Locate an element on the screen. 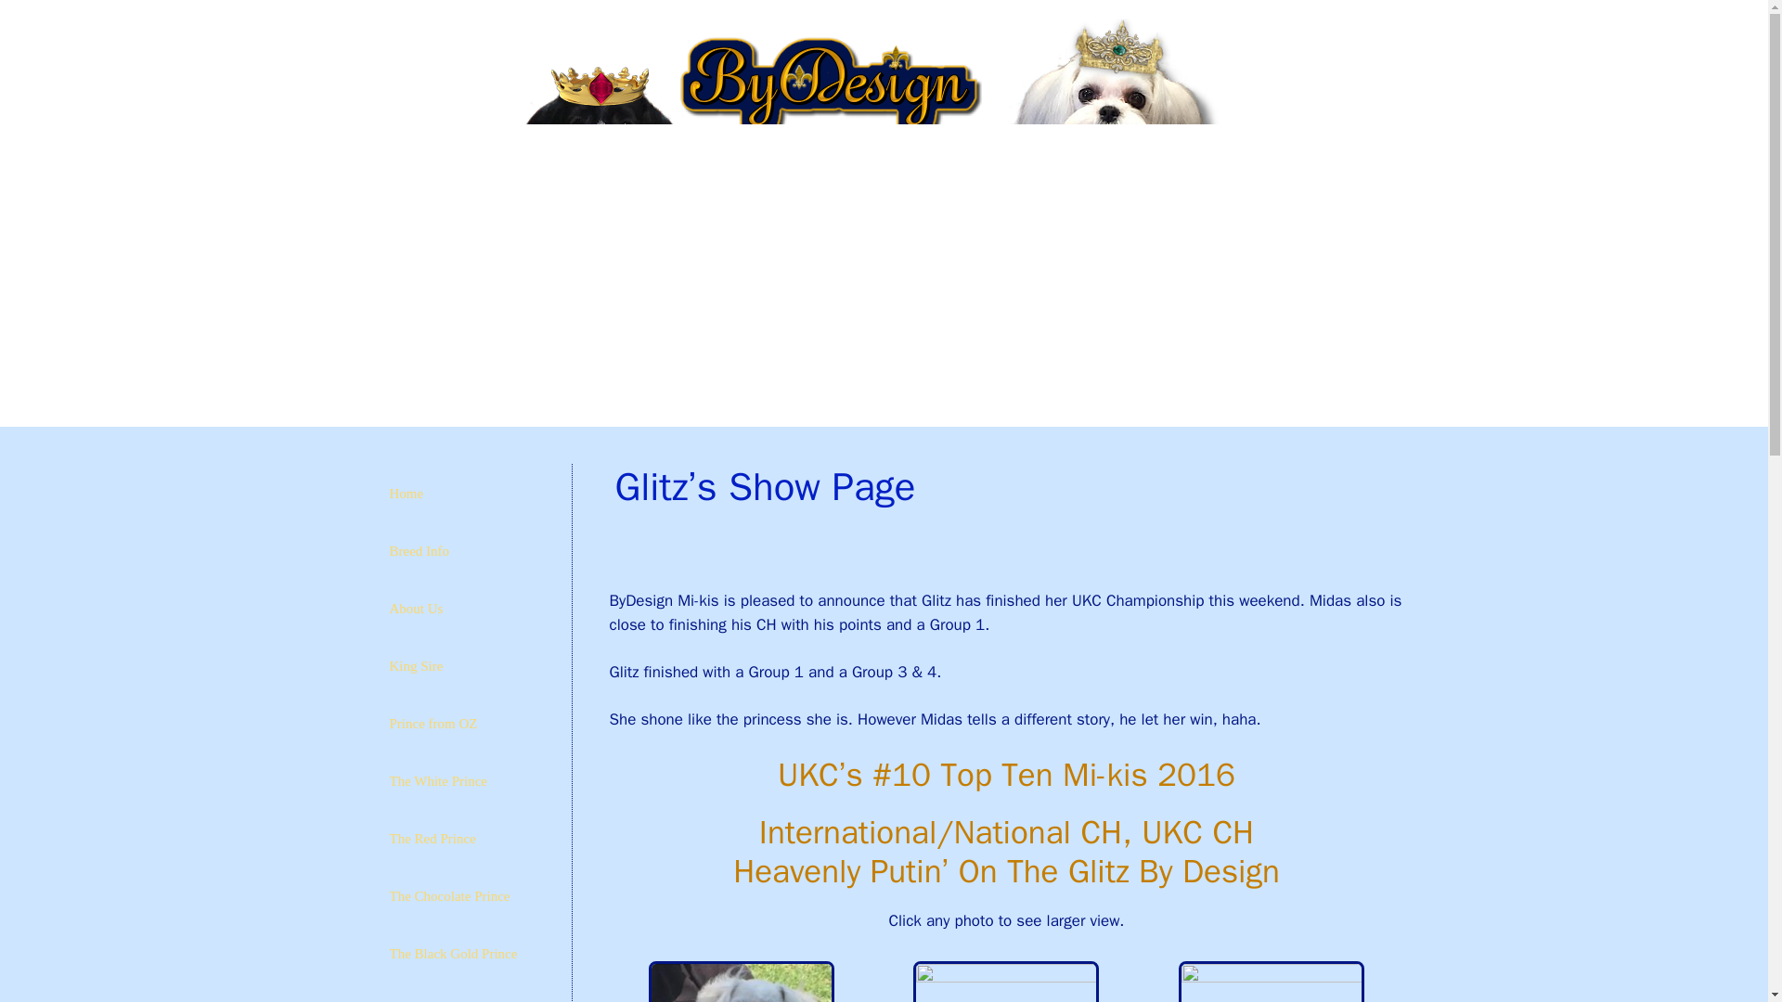 This screenshot has width=1782, height=1002. The Black Gold Prince is located at coordinates (466, 954).